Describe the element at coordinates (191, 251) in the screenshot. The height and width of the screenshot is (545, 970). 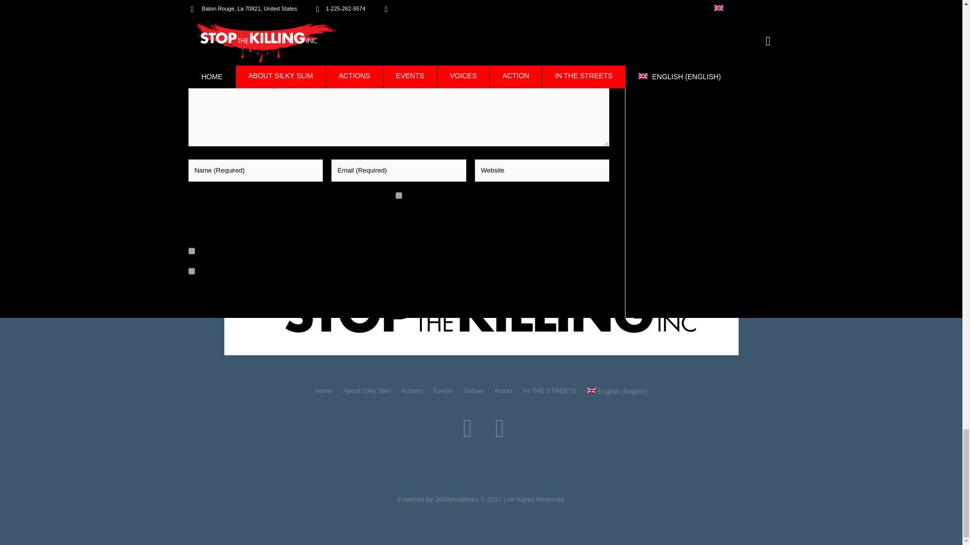
I see `subscribe` at that location.